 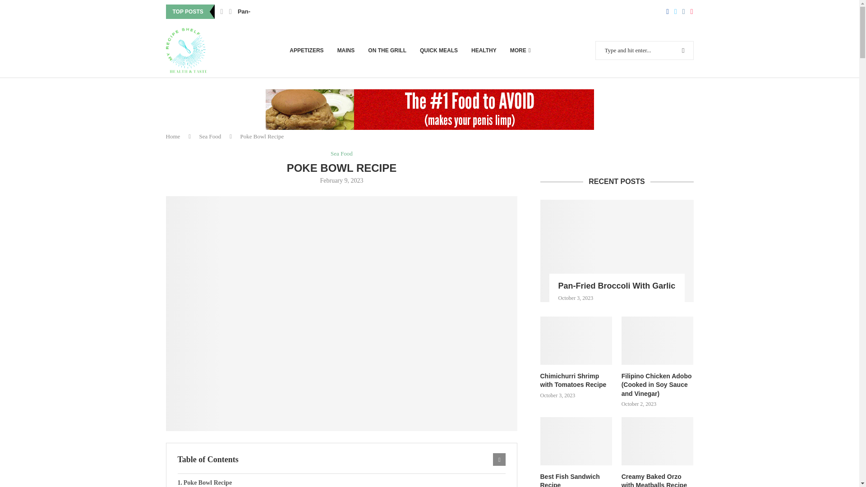 What do you see at coordinates (665, 4) in the screenshot?
I see `Search` at bounding box center [665, 4].